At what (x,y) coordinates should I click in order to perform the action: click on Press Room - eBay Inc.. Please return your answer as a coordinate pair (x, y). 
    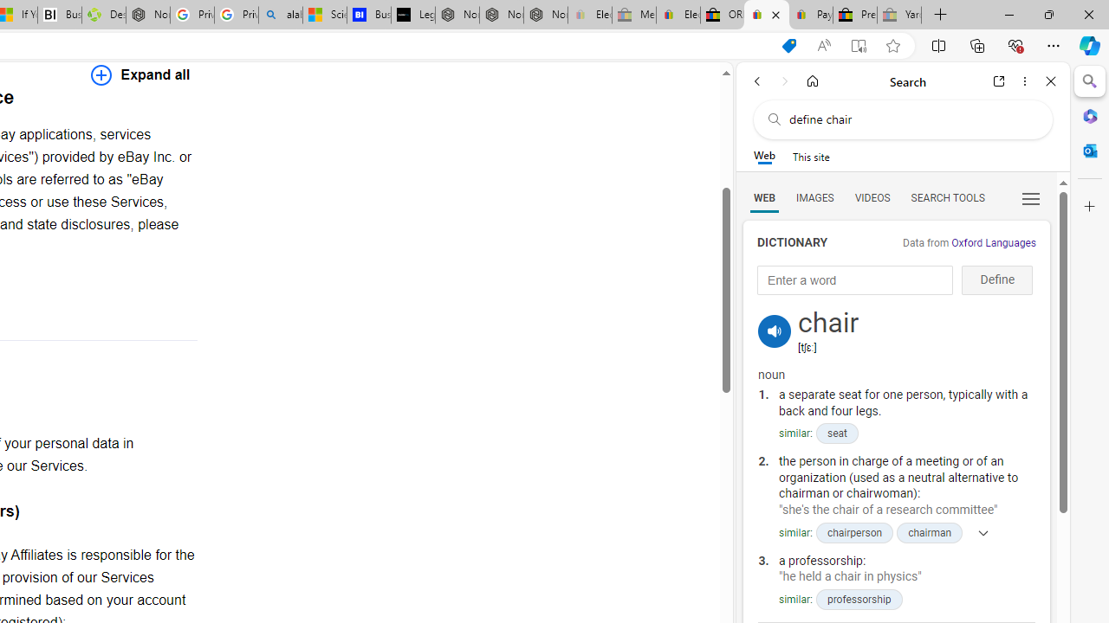
    Looking at the image, I should click on (855, 16).